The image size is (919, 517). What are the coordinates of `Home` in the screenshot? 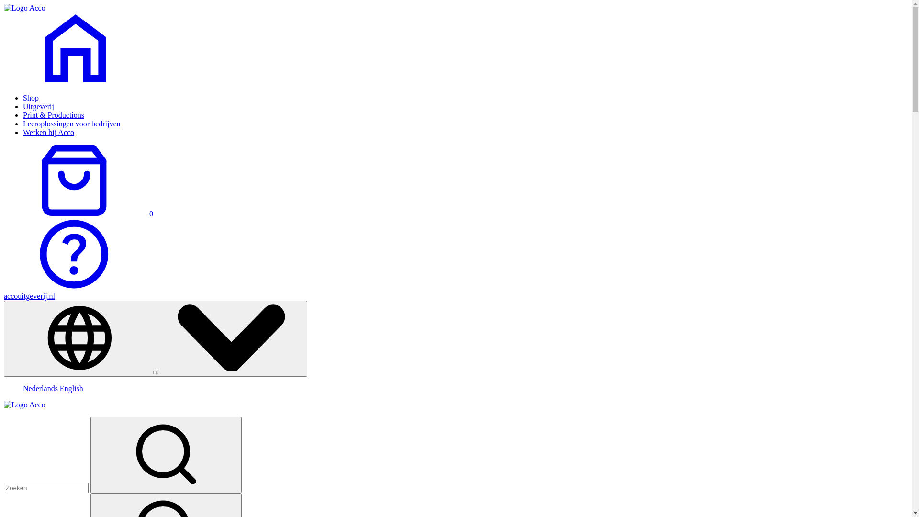 It's located at (25, 405).